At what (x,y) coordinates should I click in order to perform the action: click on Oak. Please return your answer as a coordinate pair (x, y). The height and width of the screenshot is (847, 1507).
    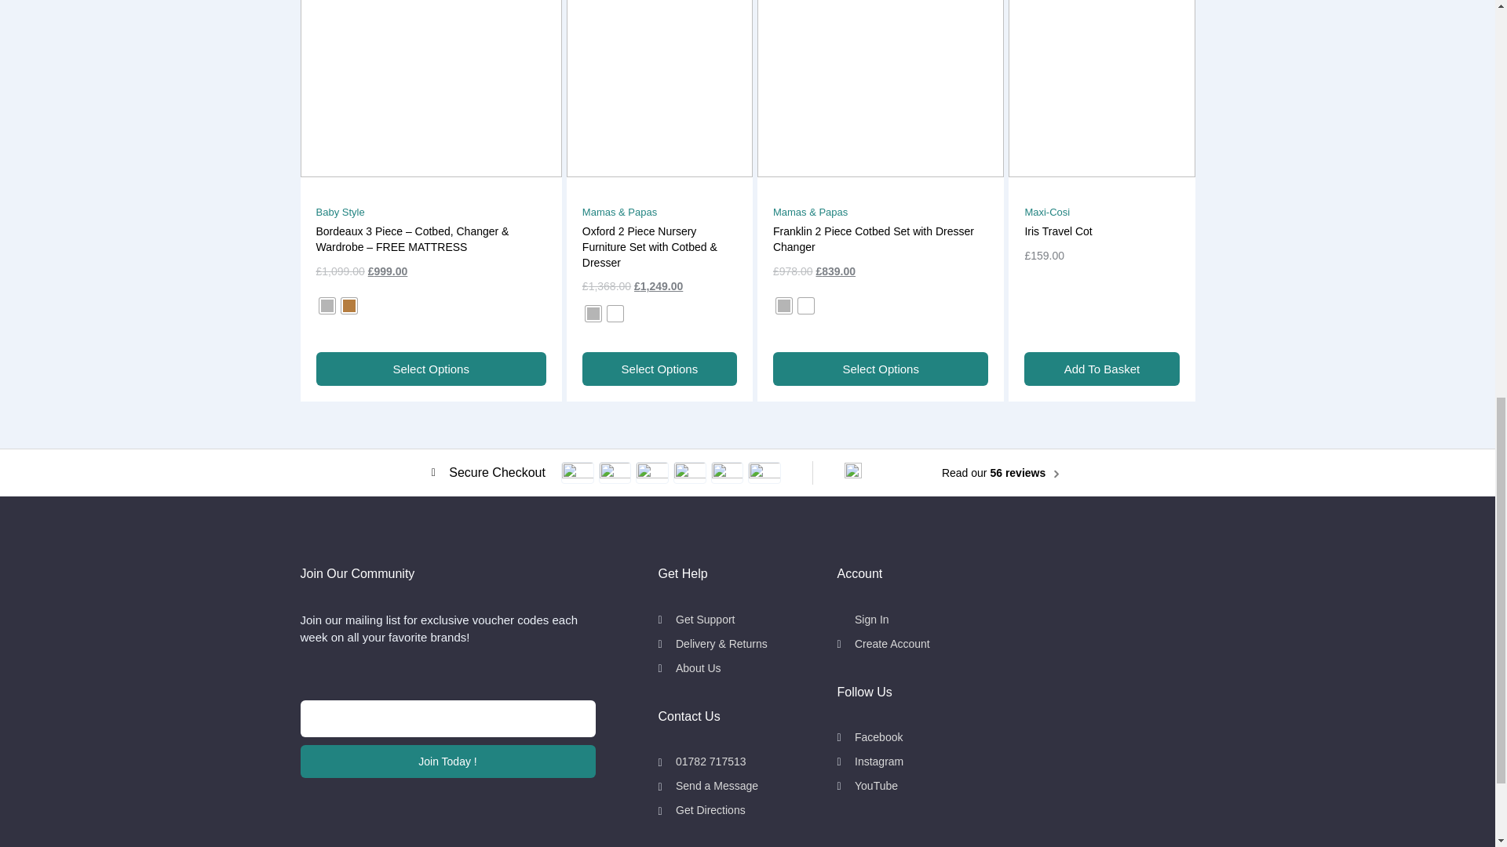
    Looking at the image, I should click on (348, 306).